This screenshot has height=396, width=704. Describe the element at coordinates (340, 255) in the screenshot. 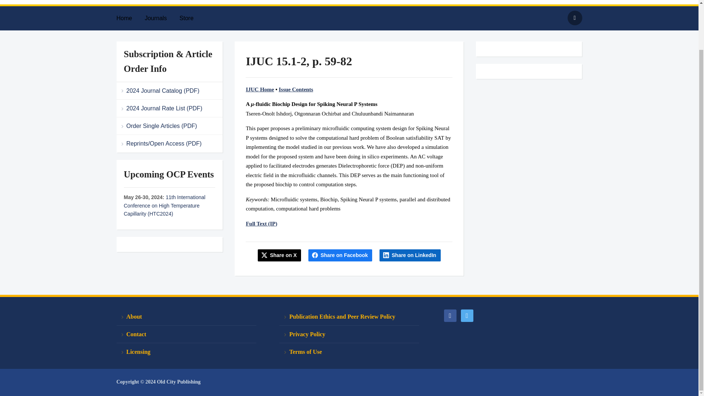

I see `Share on Facebook` at that location.